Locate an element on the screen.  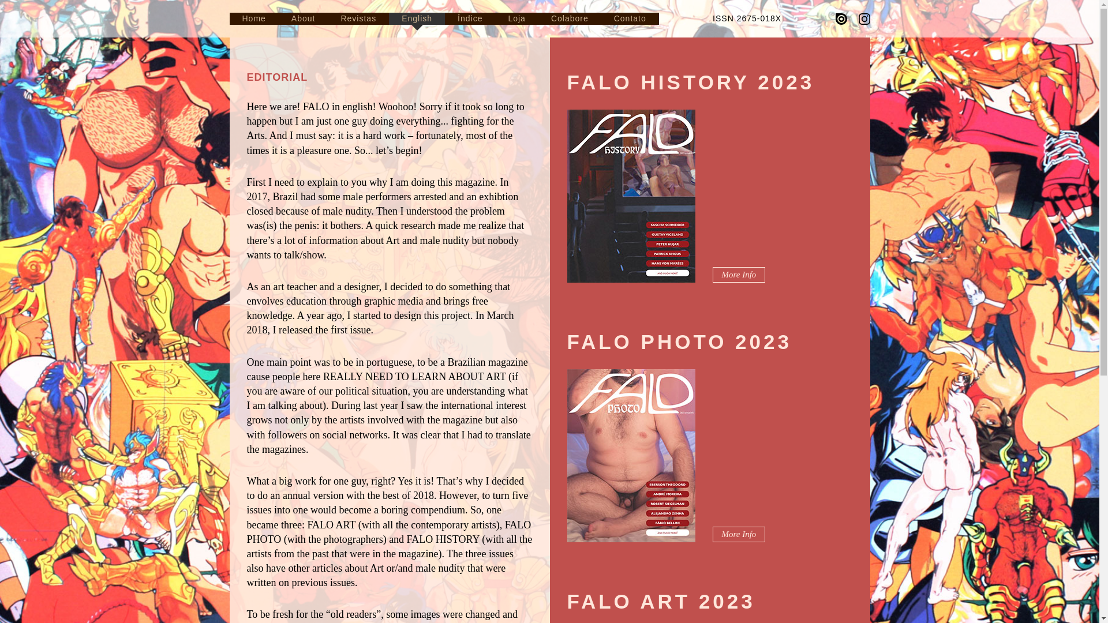
More Info is located at coordinates (739, 275).